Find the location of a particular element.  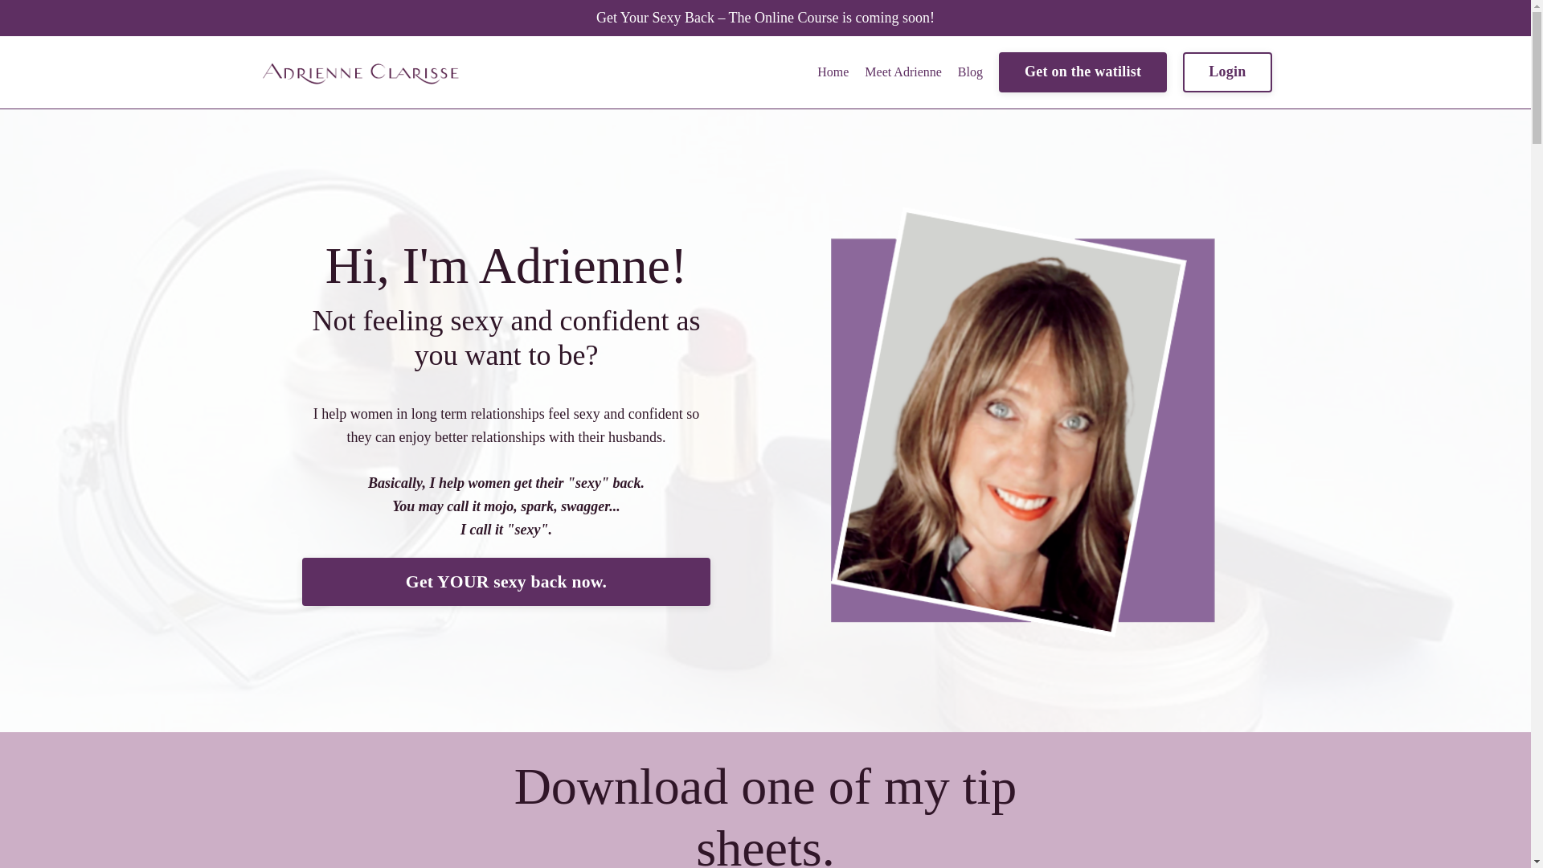

Get on the watilist is located at coordinates (1082, 72).